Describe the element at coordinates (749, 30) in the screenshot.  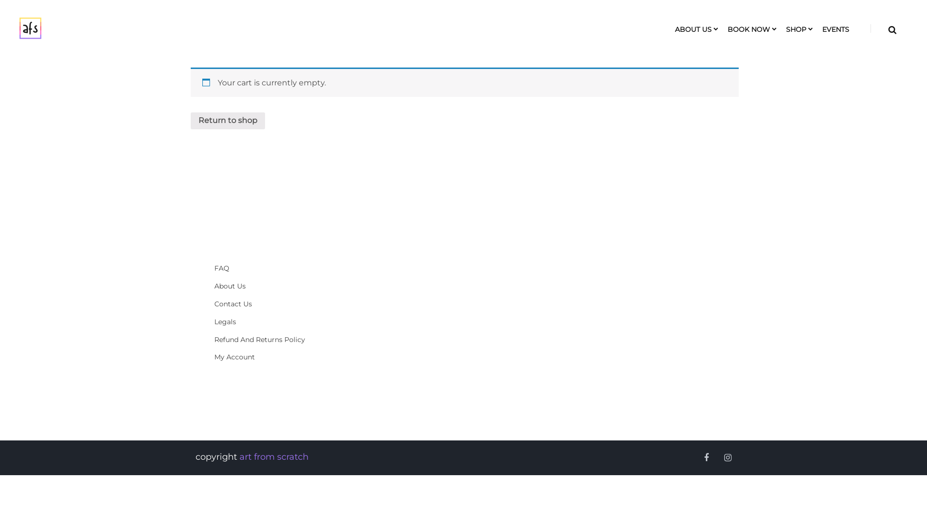
I see `BOOK NOW` at that location.